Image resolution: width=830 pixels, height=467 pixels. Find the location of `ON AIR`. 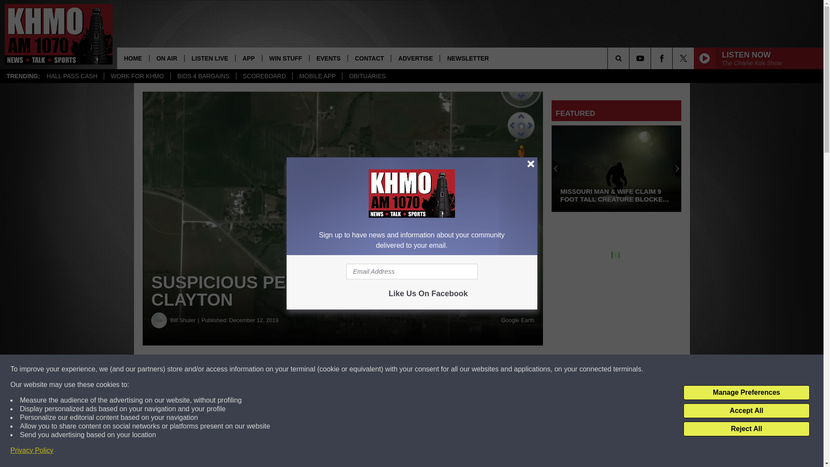

ON AIR is located at coordinates (167, 58).